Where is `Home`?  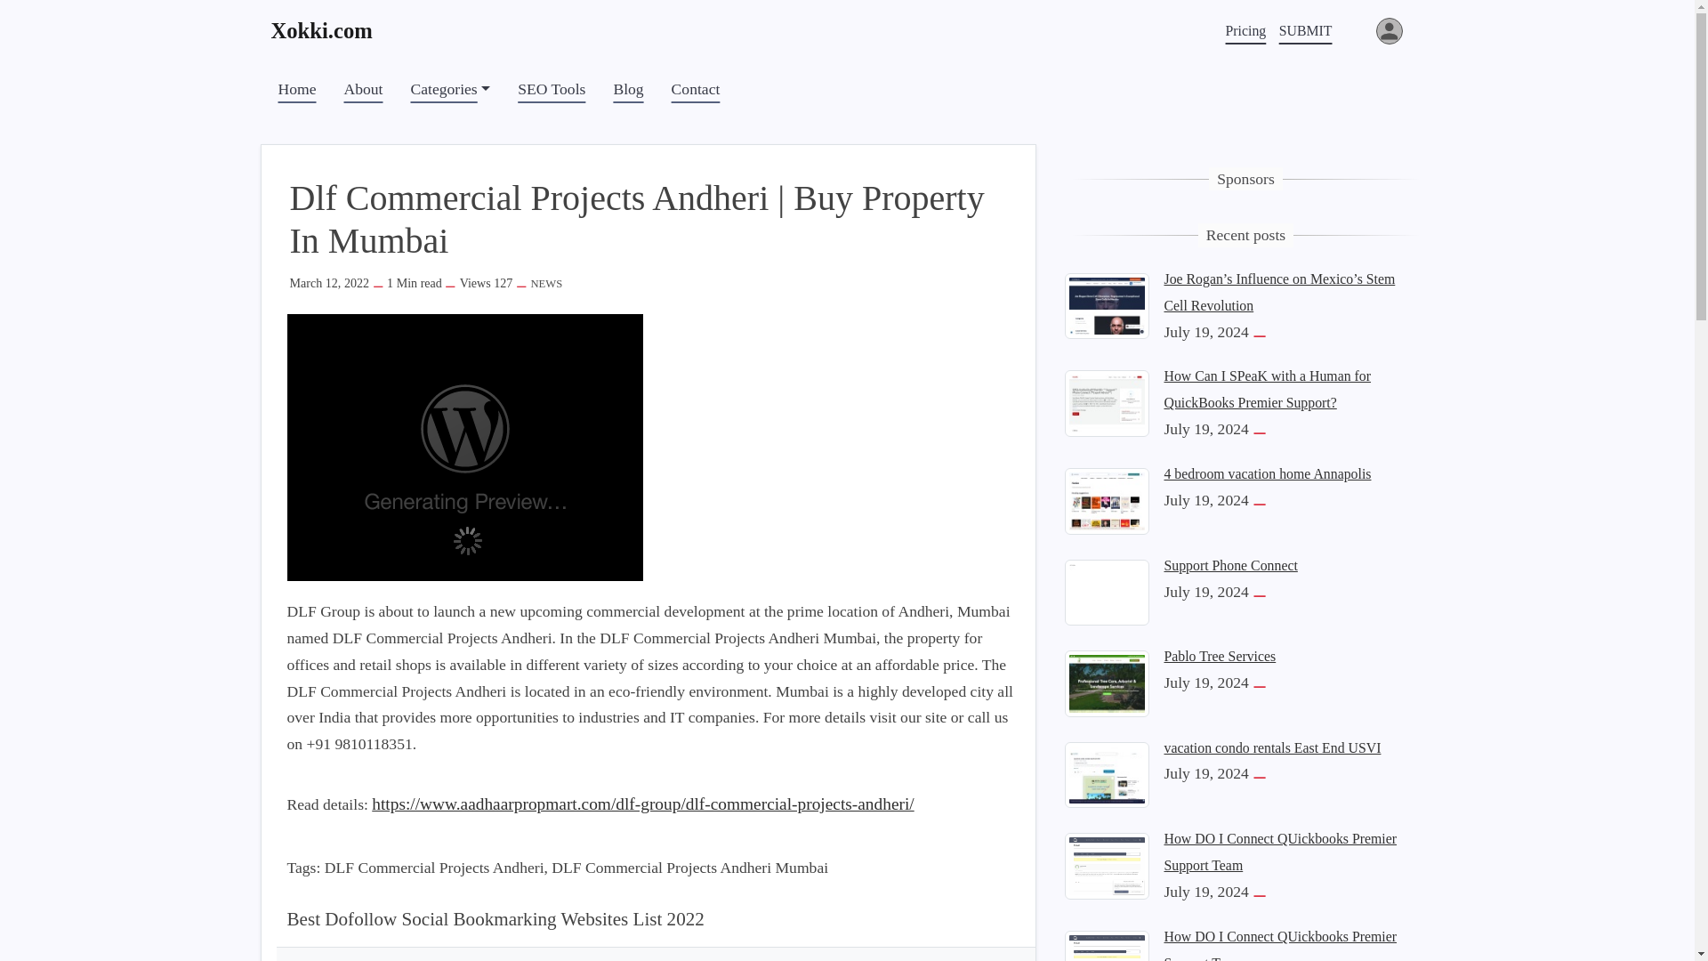
Home is located at coordinates (295, 89).